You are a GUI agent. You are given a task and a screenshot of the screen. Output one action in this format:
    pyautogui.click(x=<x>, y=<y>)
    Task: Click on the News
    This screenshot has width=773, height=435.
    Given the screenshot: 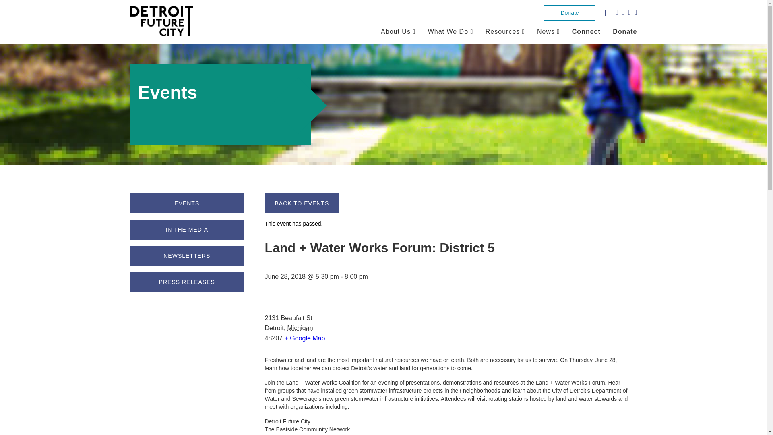 What is the action you would take?
    pyautogui.click(x=546, y=31)
    